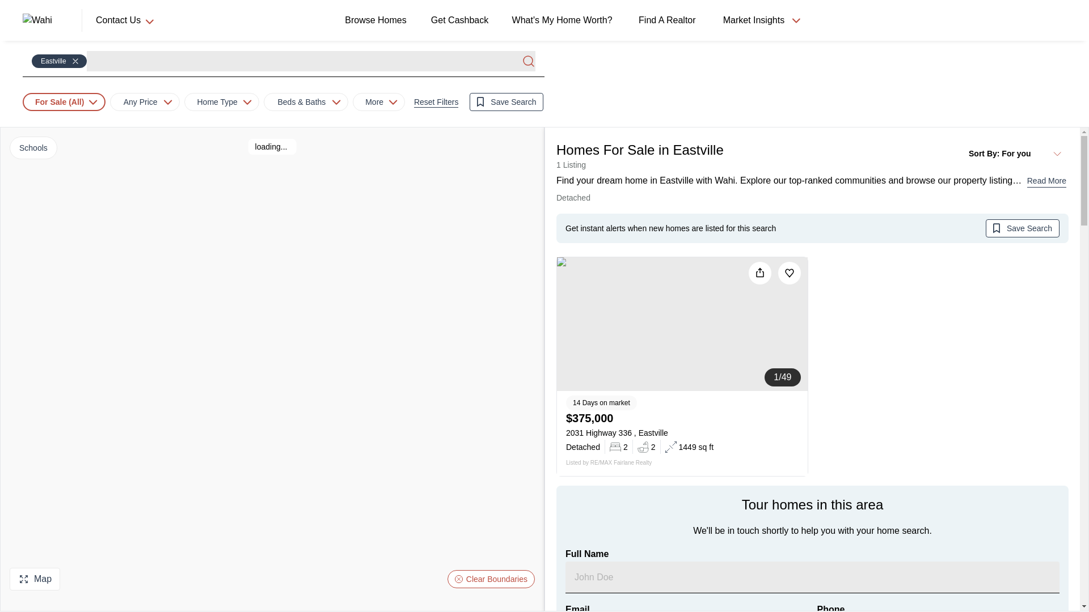 The image size is (1089, 612). What do you see at coordinates (217, 102) in the screenshot?
I see `Home Type` at bounding box center [217, 102].